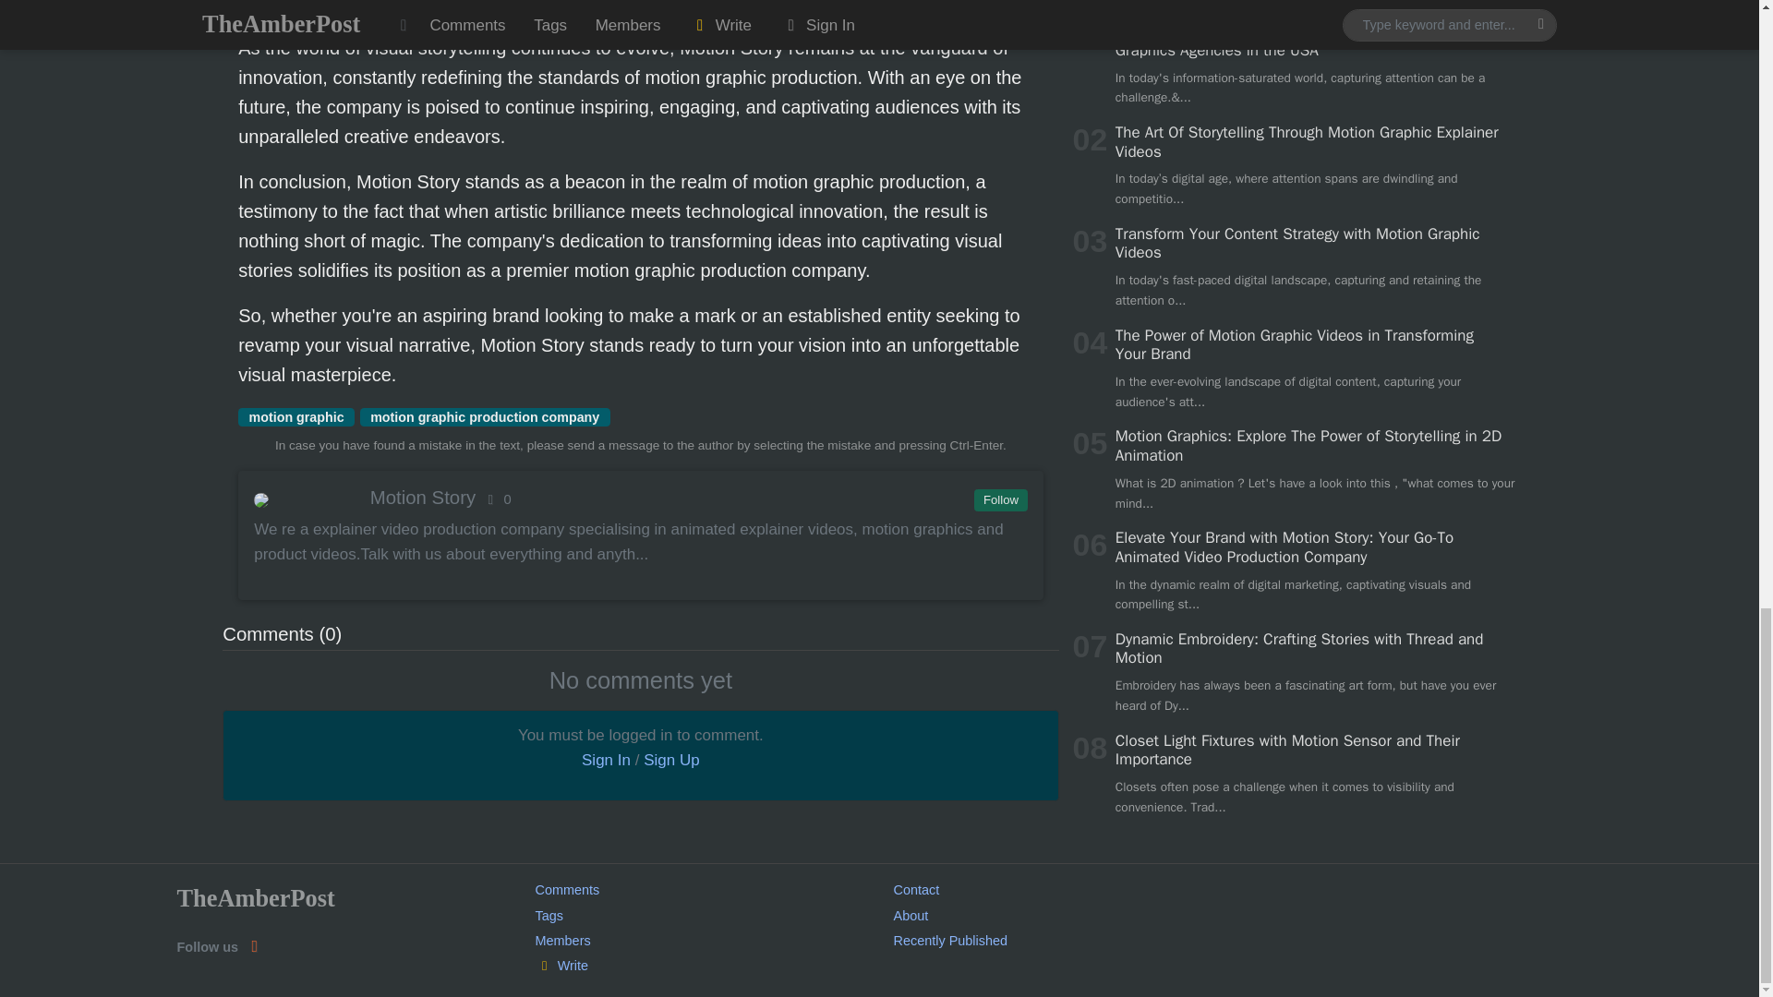  I want to click on motion graphic, so click(295, 417).